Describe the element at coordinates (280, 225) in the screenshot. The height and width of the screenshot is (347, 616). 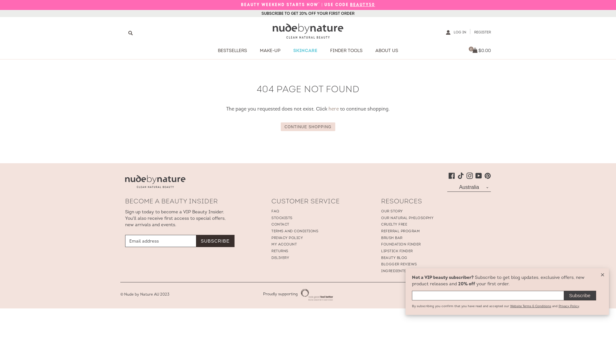
I see `CONTACT` at that location.